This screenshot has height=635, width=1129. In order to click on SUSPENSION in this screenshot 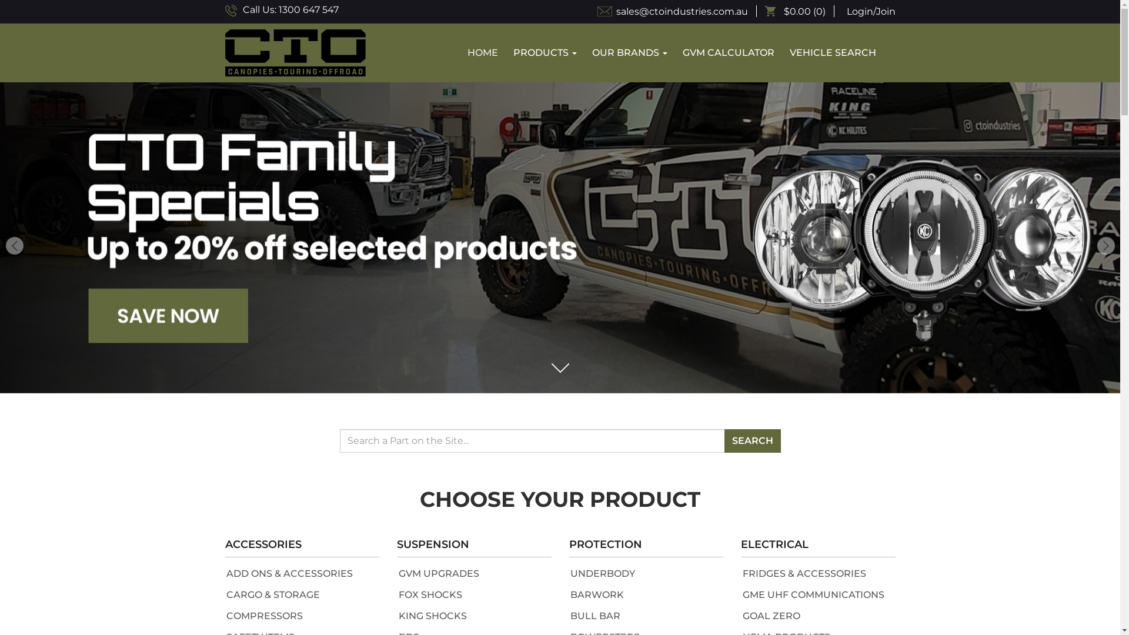, I will do `click(474, 547)`.